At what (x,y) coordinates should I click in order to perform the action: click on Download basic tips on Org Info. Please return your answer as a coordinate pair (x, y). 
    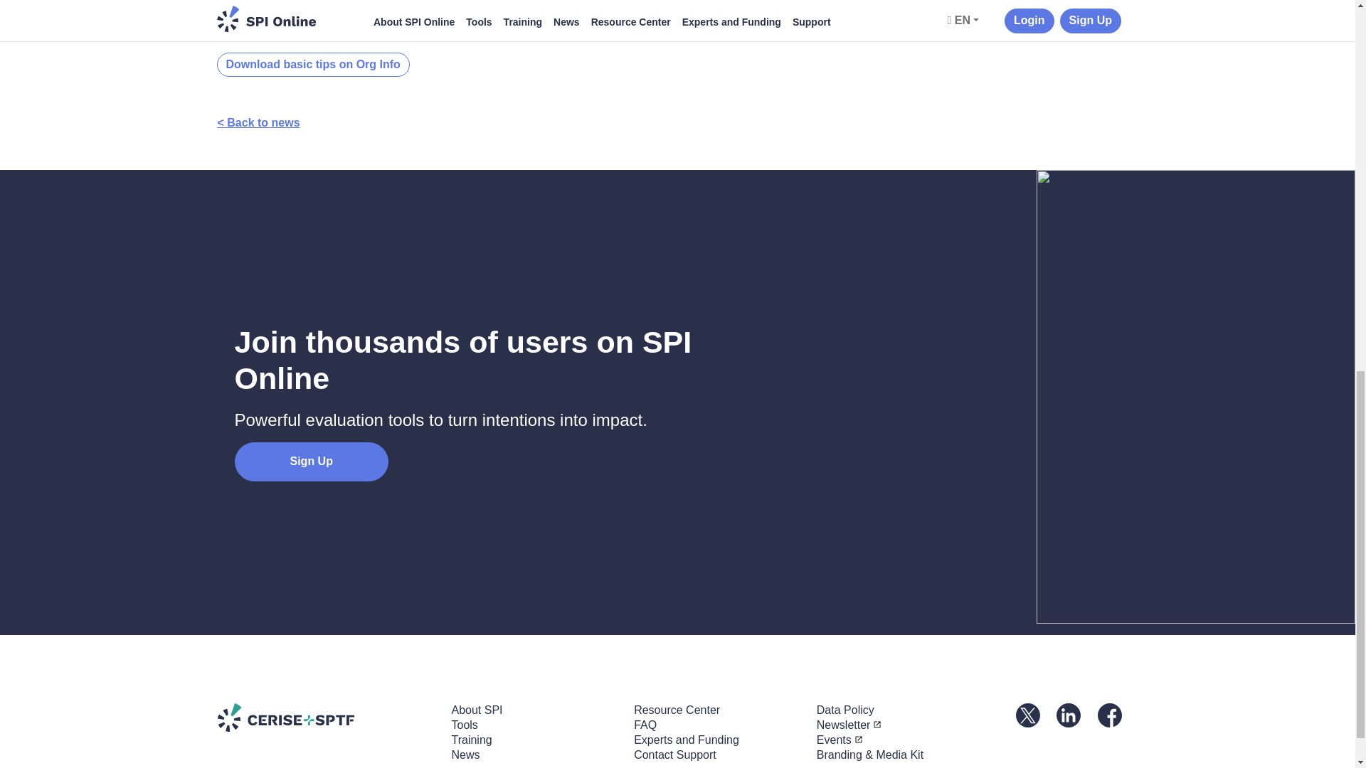
    Looking at the image, I should click on (312, 65).